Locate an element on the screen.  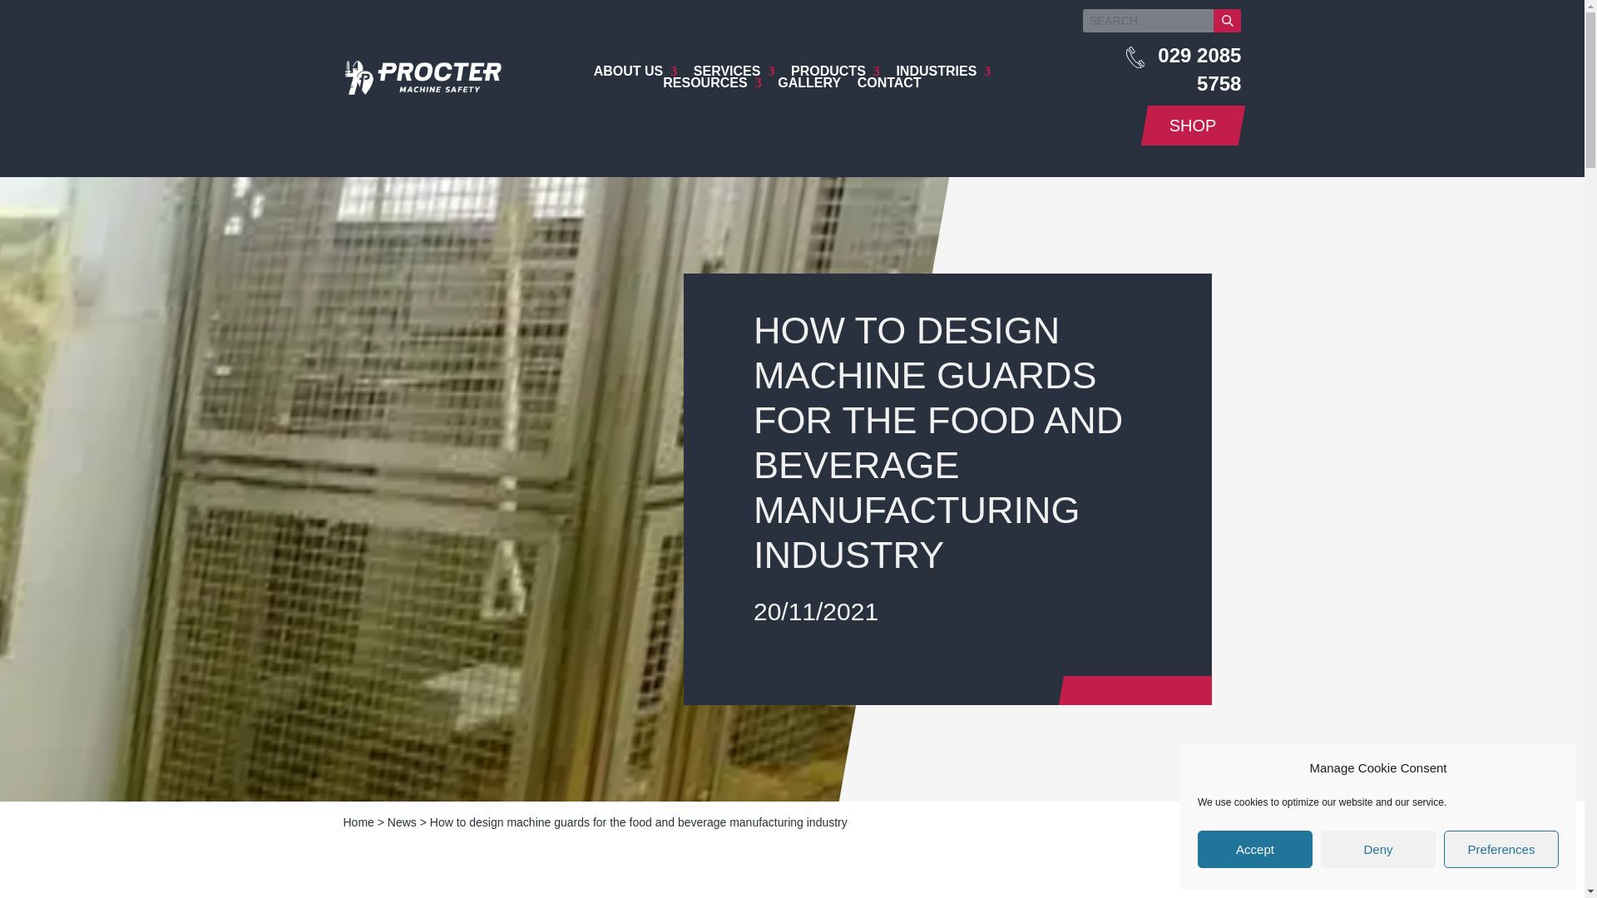
PRODUCTS is located at coordinates (835, 71).